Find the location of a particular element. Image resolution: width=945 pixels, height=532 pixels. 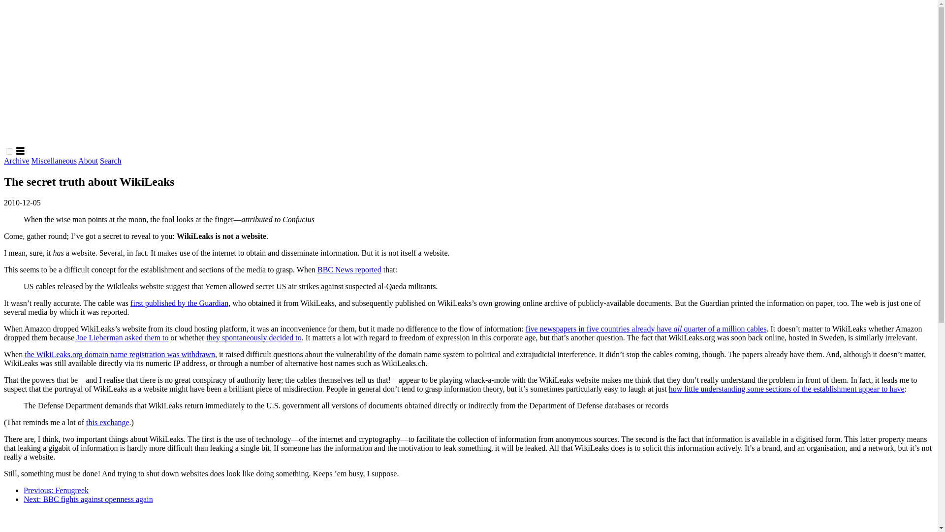

BBC News reported is located at coordinates (349, 269).